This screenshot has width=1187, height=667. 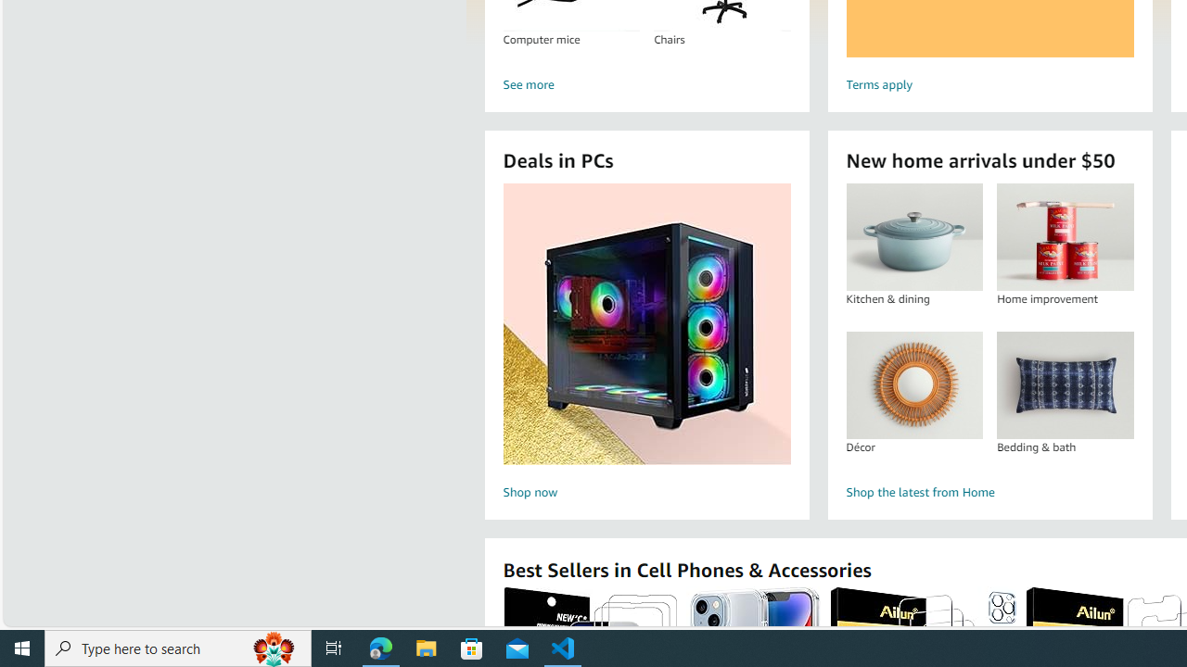 What do you see at coordinates (1065, 384) in the screenshot?
I see `Bedding & bath` at bounding box center [1065, 384].